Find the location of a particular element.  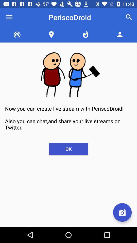

turn on icon to the left of periscodroid icon is located at coordinates (9, 17).